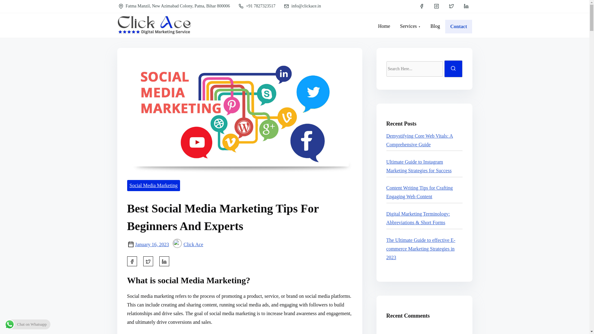  I want to click on Contact, so click(458, 27).